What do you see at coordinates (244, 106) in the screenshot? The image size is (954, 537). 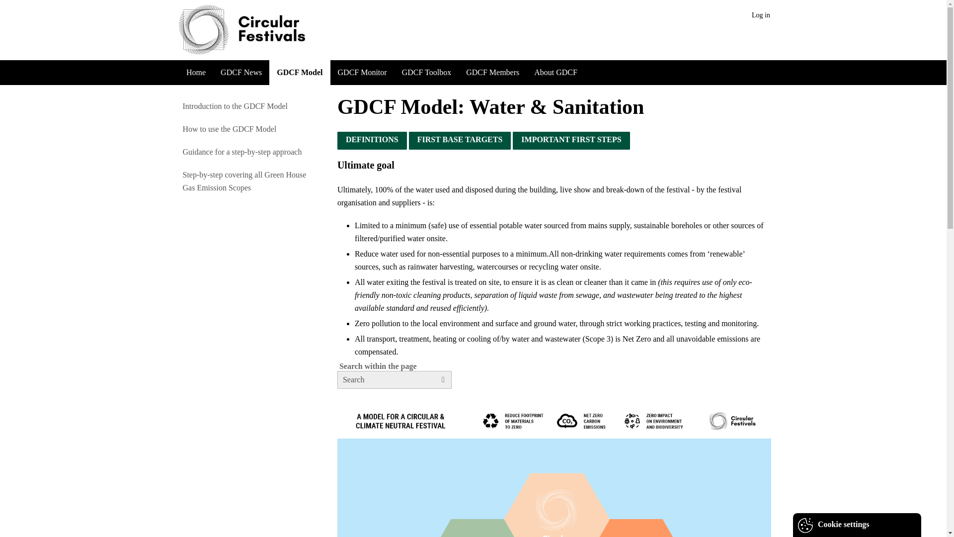 I see `Introduction to the GDCF Model` at bounding box center [244, 106].